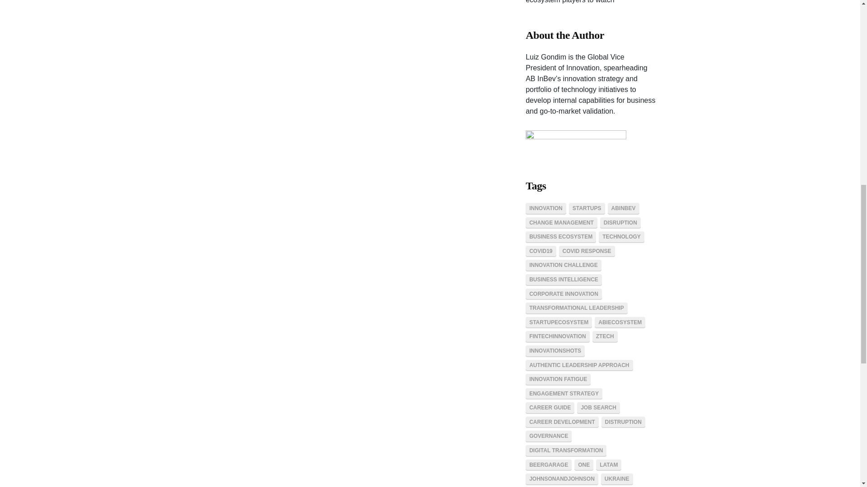  I want to click on COVID RESPONSE, so click(587, 252).